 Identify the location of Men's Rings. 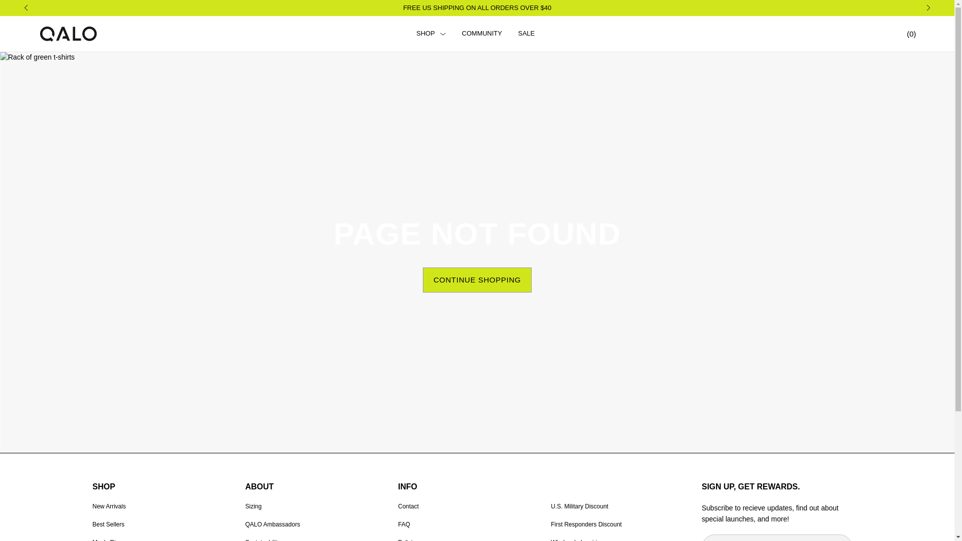
(108, 540).